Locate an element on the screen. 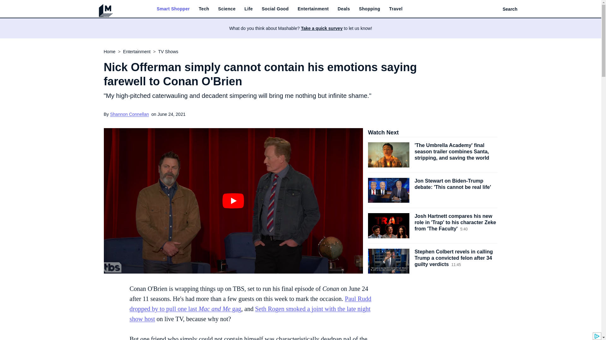 The width and height of the screenshot is (606, 340). Tech is located at coordinates (204, 9).